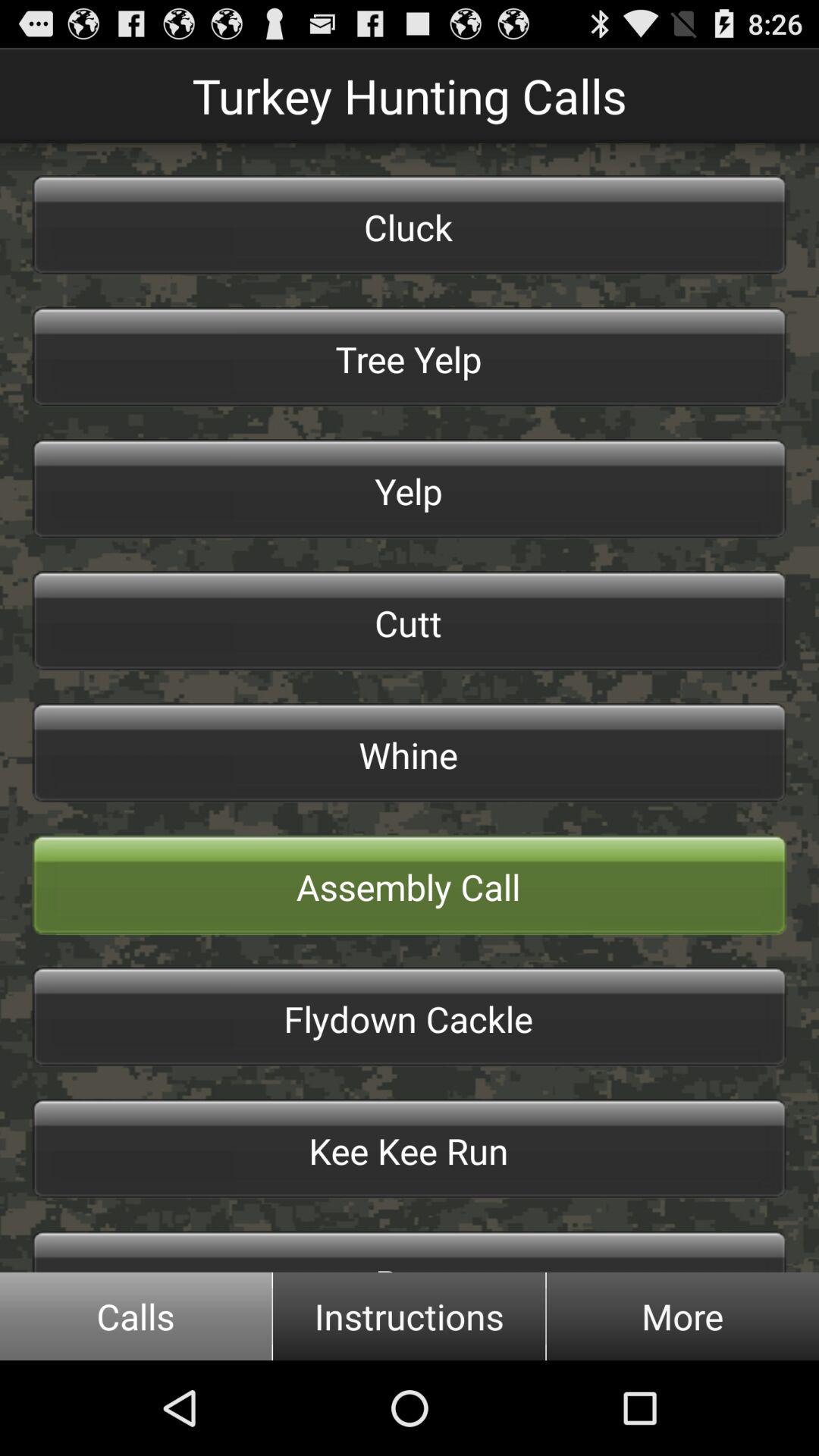  I want to click on tap button above the whine button, so click(409, 621).